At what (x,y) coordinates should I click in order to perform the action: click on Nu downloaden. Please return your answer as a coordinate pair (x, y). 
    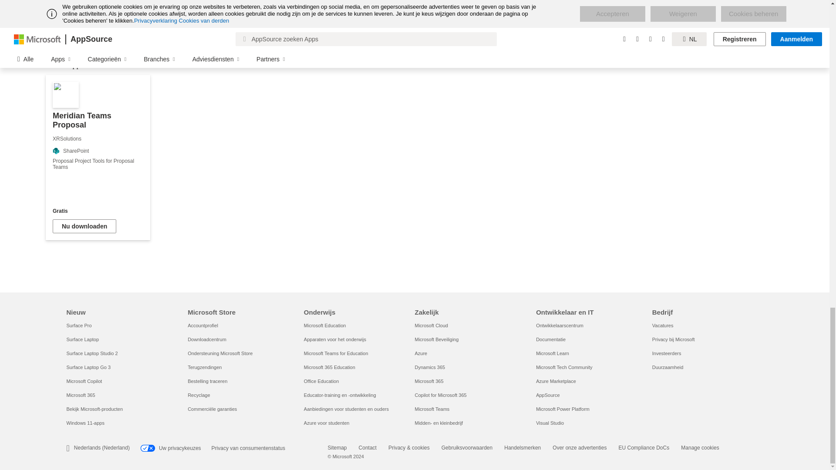
    Looking at the image, I should click on (84, 226).